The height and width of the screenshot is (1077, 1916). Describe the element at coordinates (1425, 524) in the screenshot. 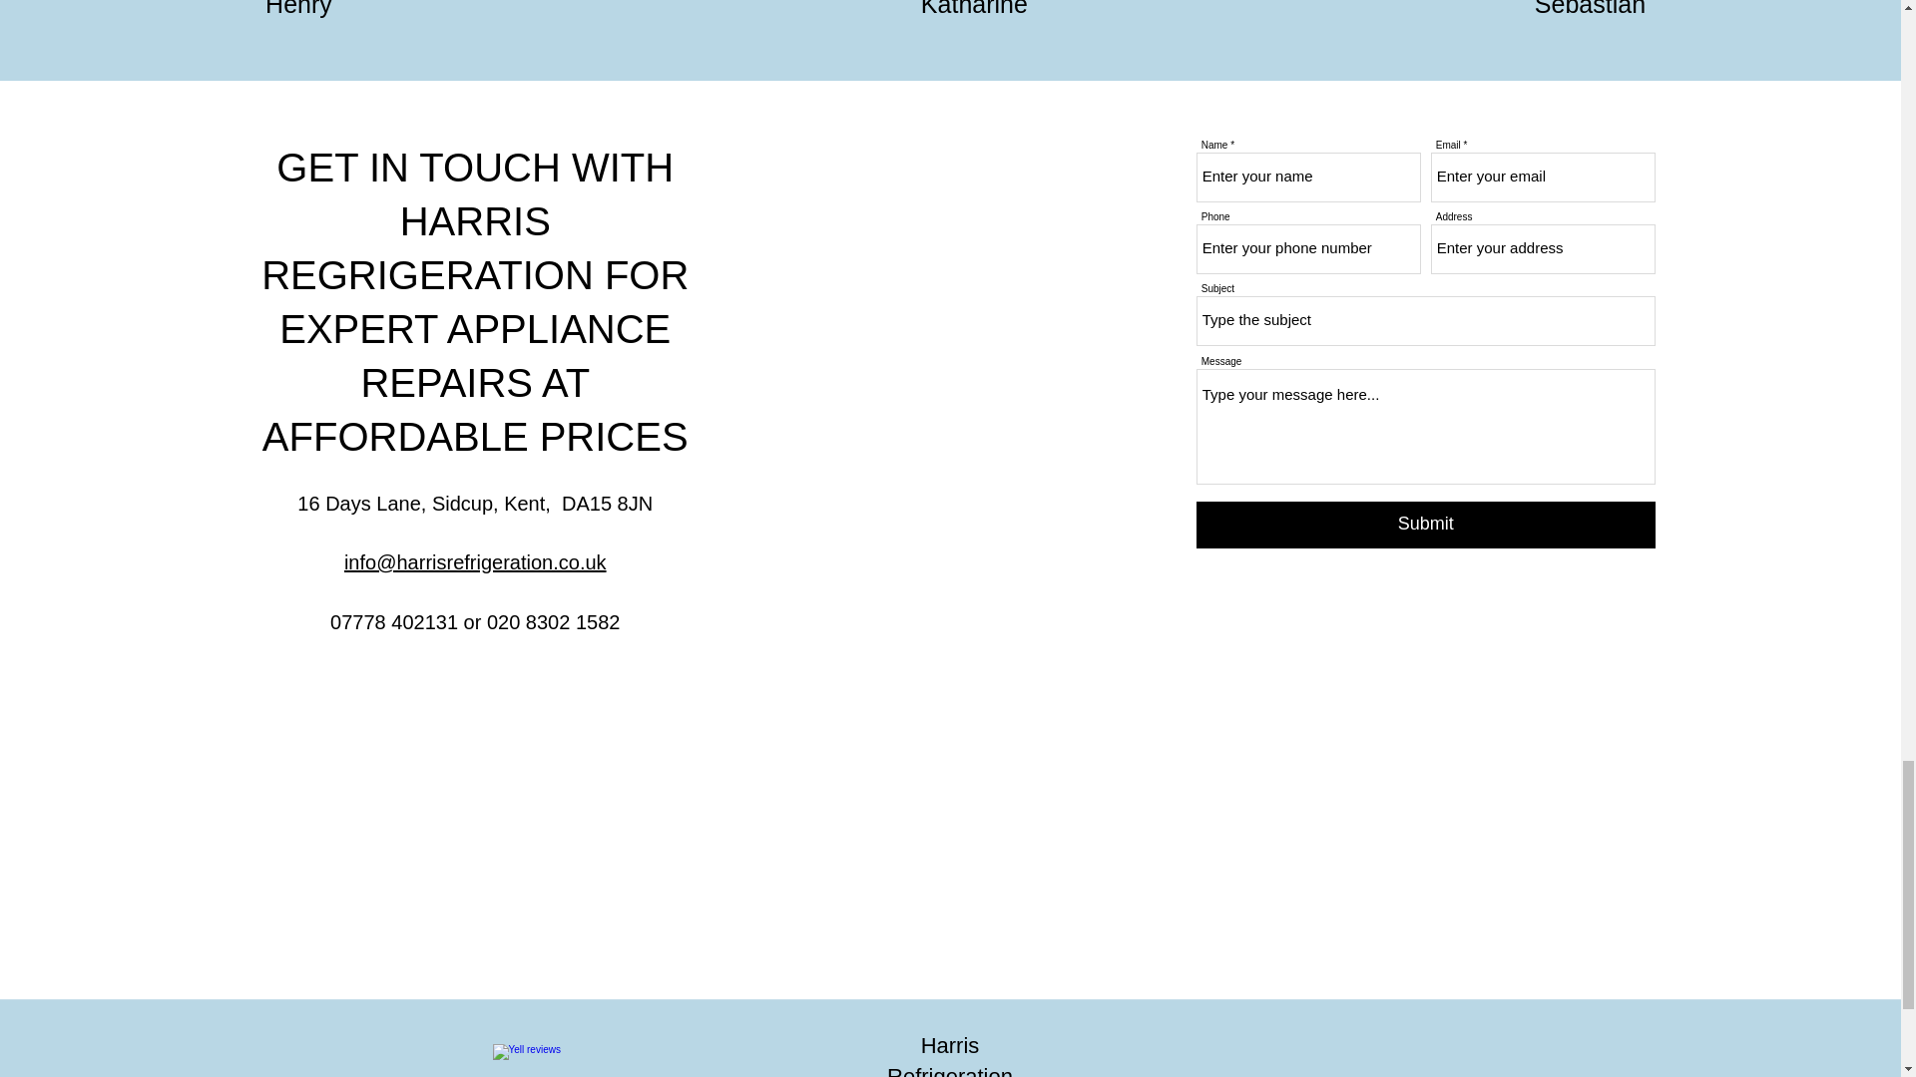

I see `Submit` at that location.